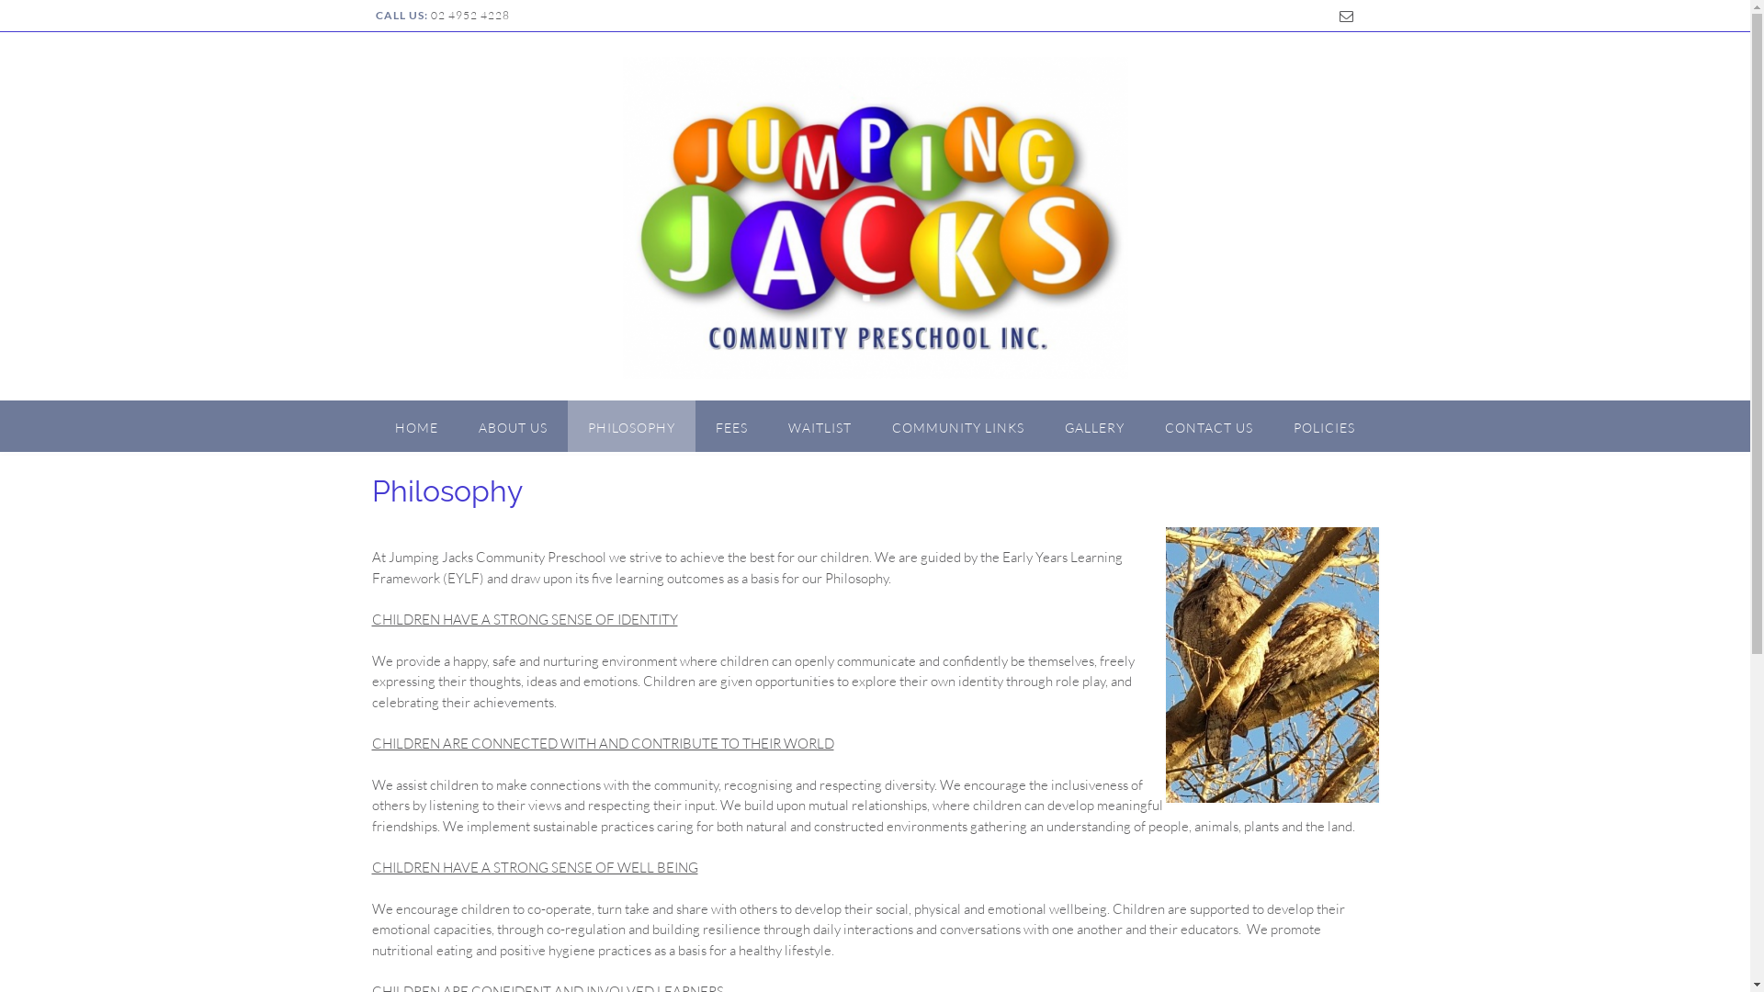 This screenshot has height=992, width=1764. I want to click on Send us an email, so click(1345, 17).